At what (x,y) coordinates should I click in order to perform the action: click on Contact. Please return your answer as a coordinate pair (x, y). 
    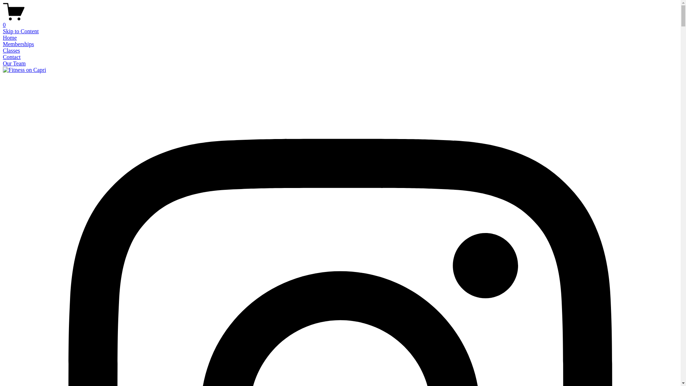
    Looking at the image, I should click on (12, 57).